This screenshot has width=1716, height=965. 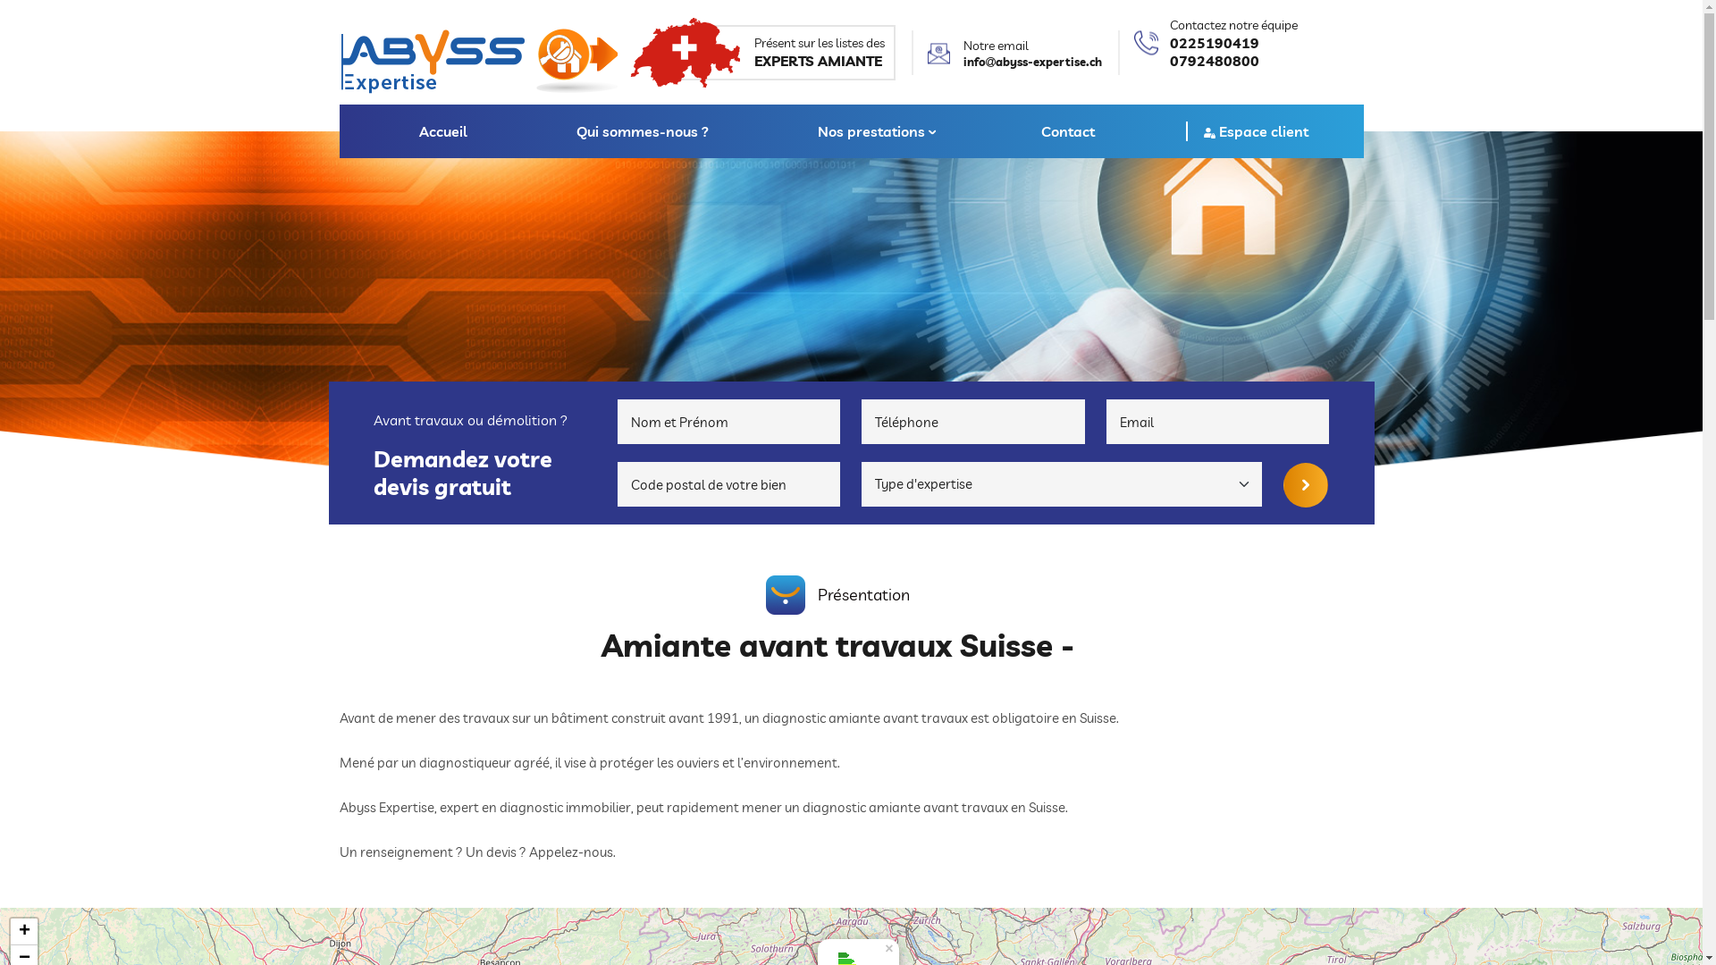 What do you see at coordinates (443, 131) in the screenshot?
I see `Accueil` at bounding box center [443, 131].